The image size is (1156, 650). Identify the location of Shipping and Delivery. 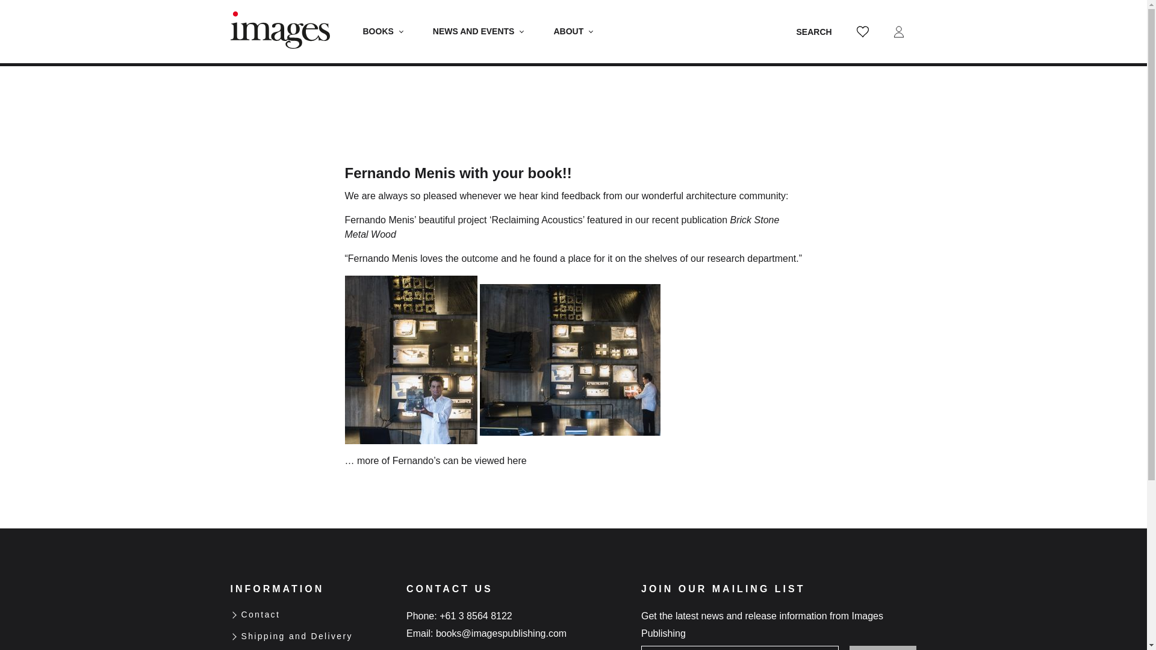
(296, 637).